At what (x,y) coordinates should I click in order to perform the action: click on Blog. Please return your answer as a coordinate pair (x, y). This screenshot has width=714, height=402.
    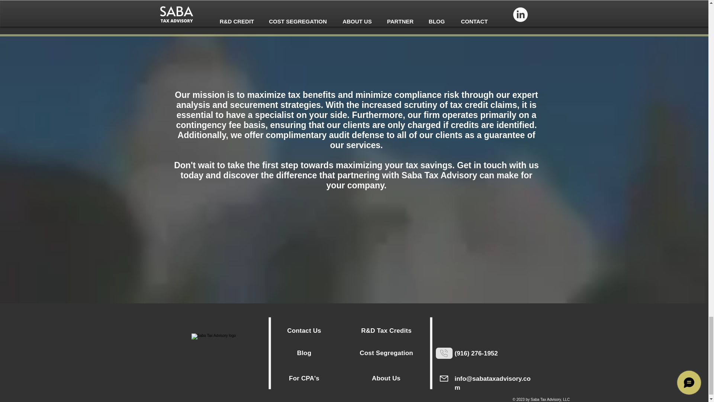
    Looking at the image, I should click on (304, 353).